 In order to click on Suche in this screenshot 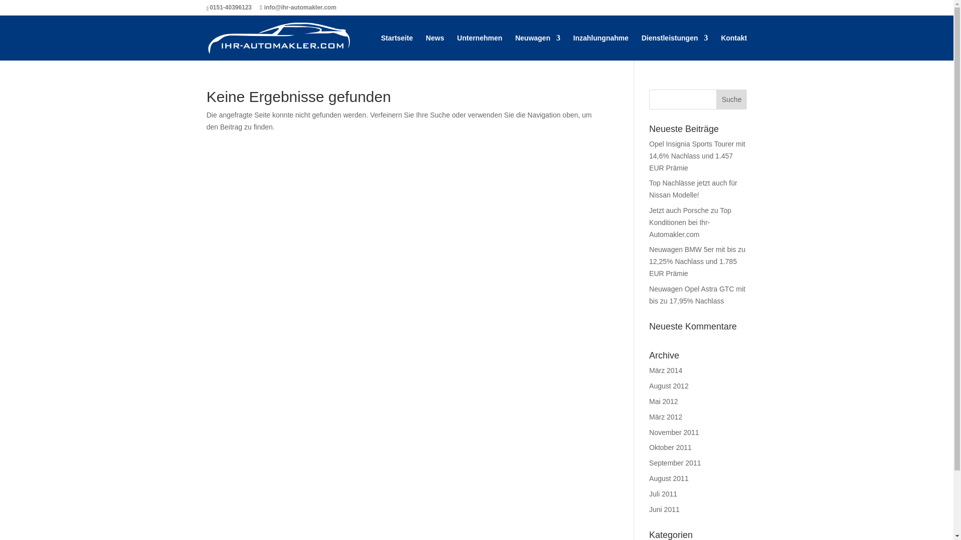, I will do `click(731, 99)`.